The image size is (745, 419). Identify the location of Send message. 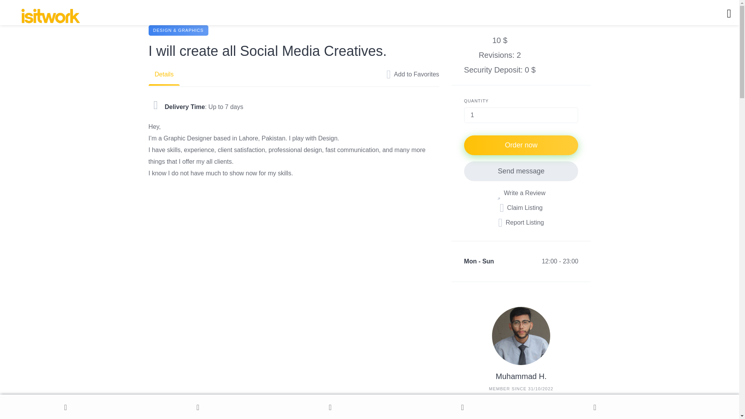
(580, 418).